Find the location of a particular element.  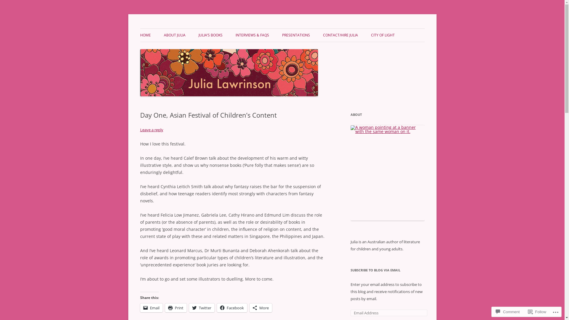

INTERVIEWS & FAQS is located at coordinates (252, 35).